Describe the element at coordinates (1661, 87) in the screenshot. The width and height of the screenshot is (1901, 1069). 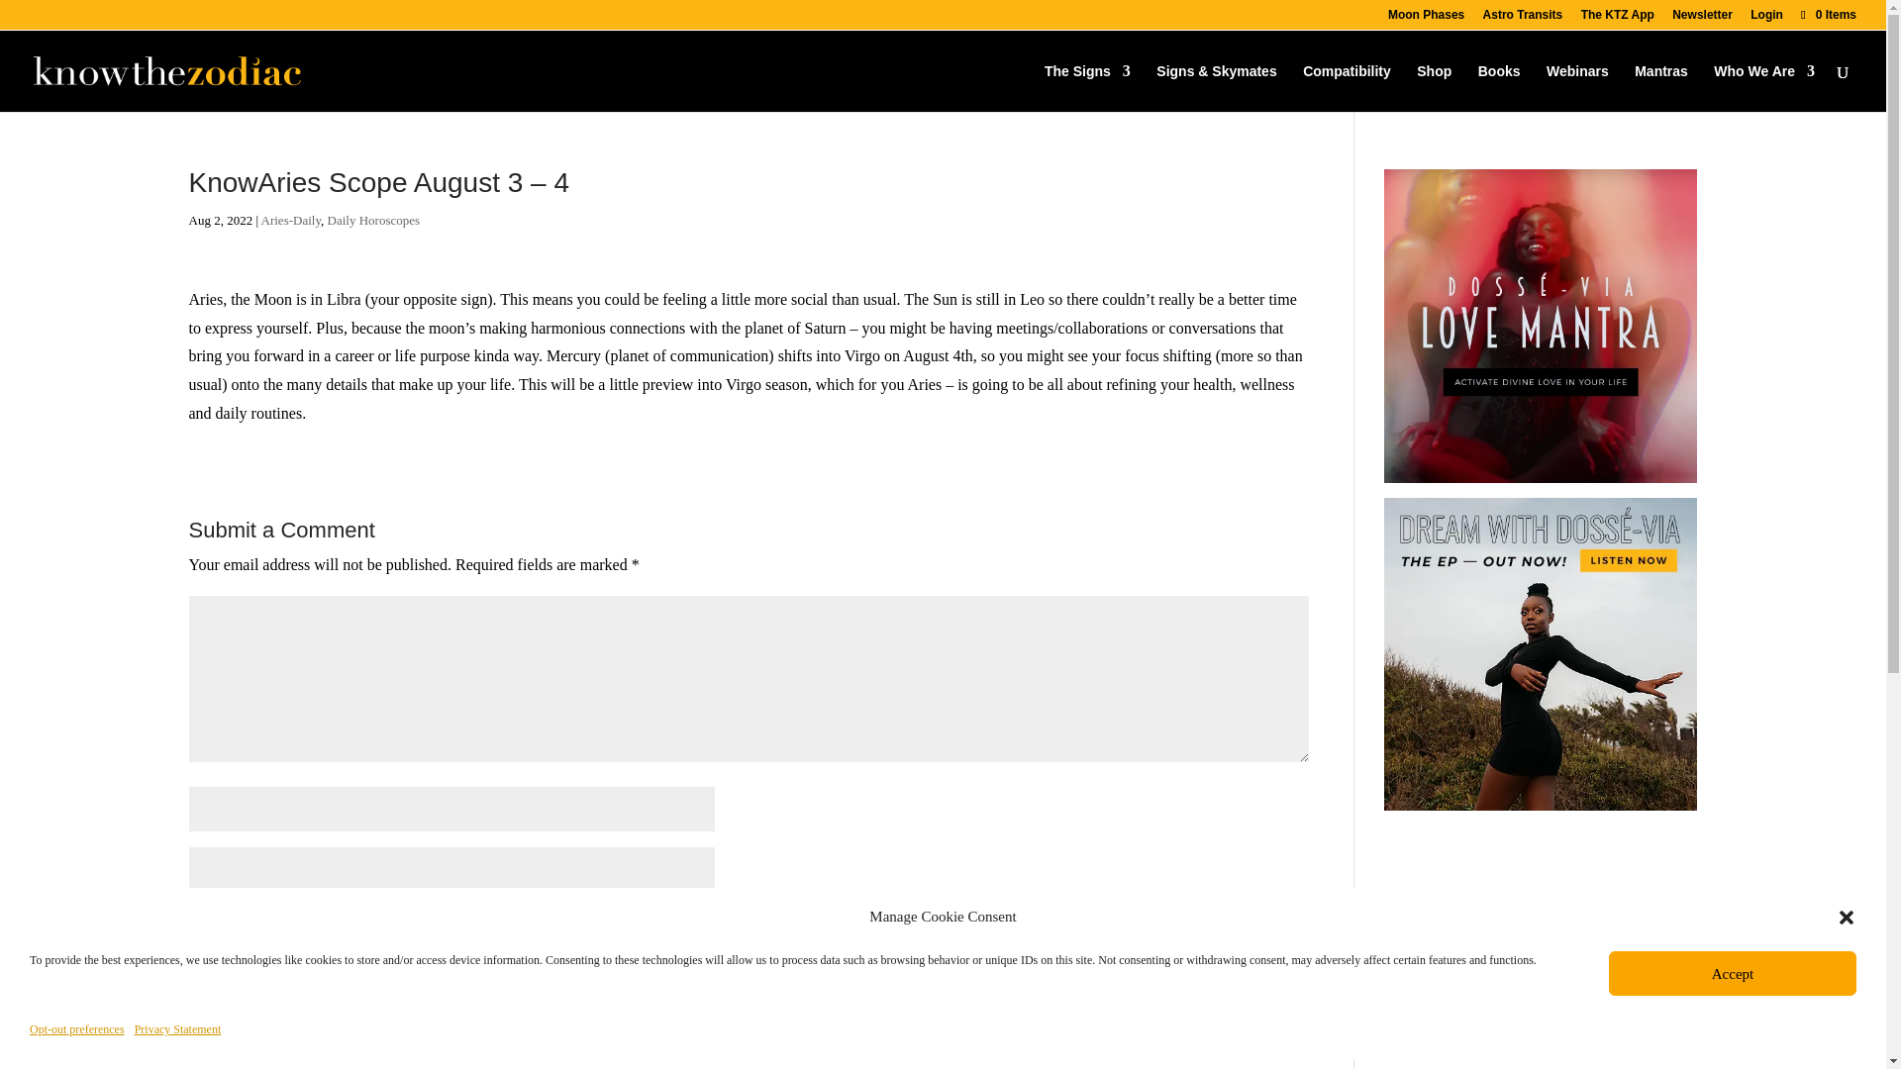
I see `Mantras` at that location.